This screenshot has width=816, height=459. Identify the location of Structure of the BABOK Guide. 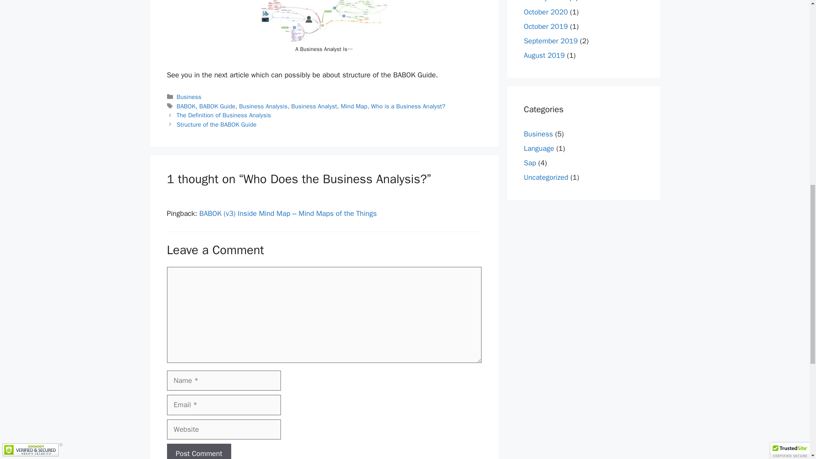
(217, 125).